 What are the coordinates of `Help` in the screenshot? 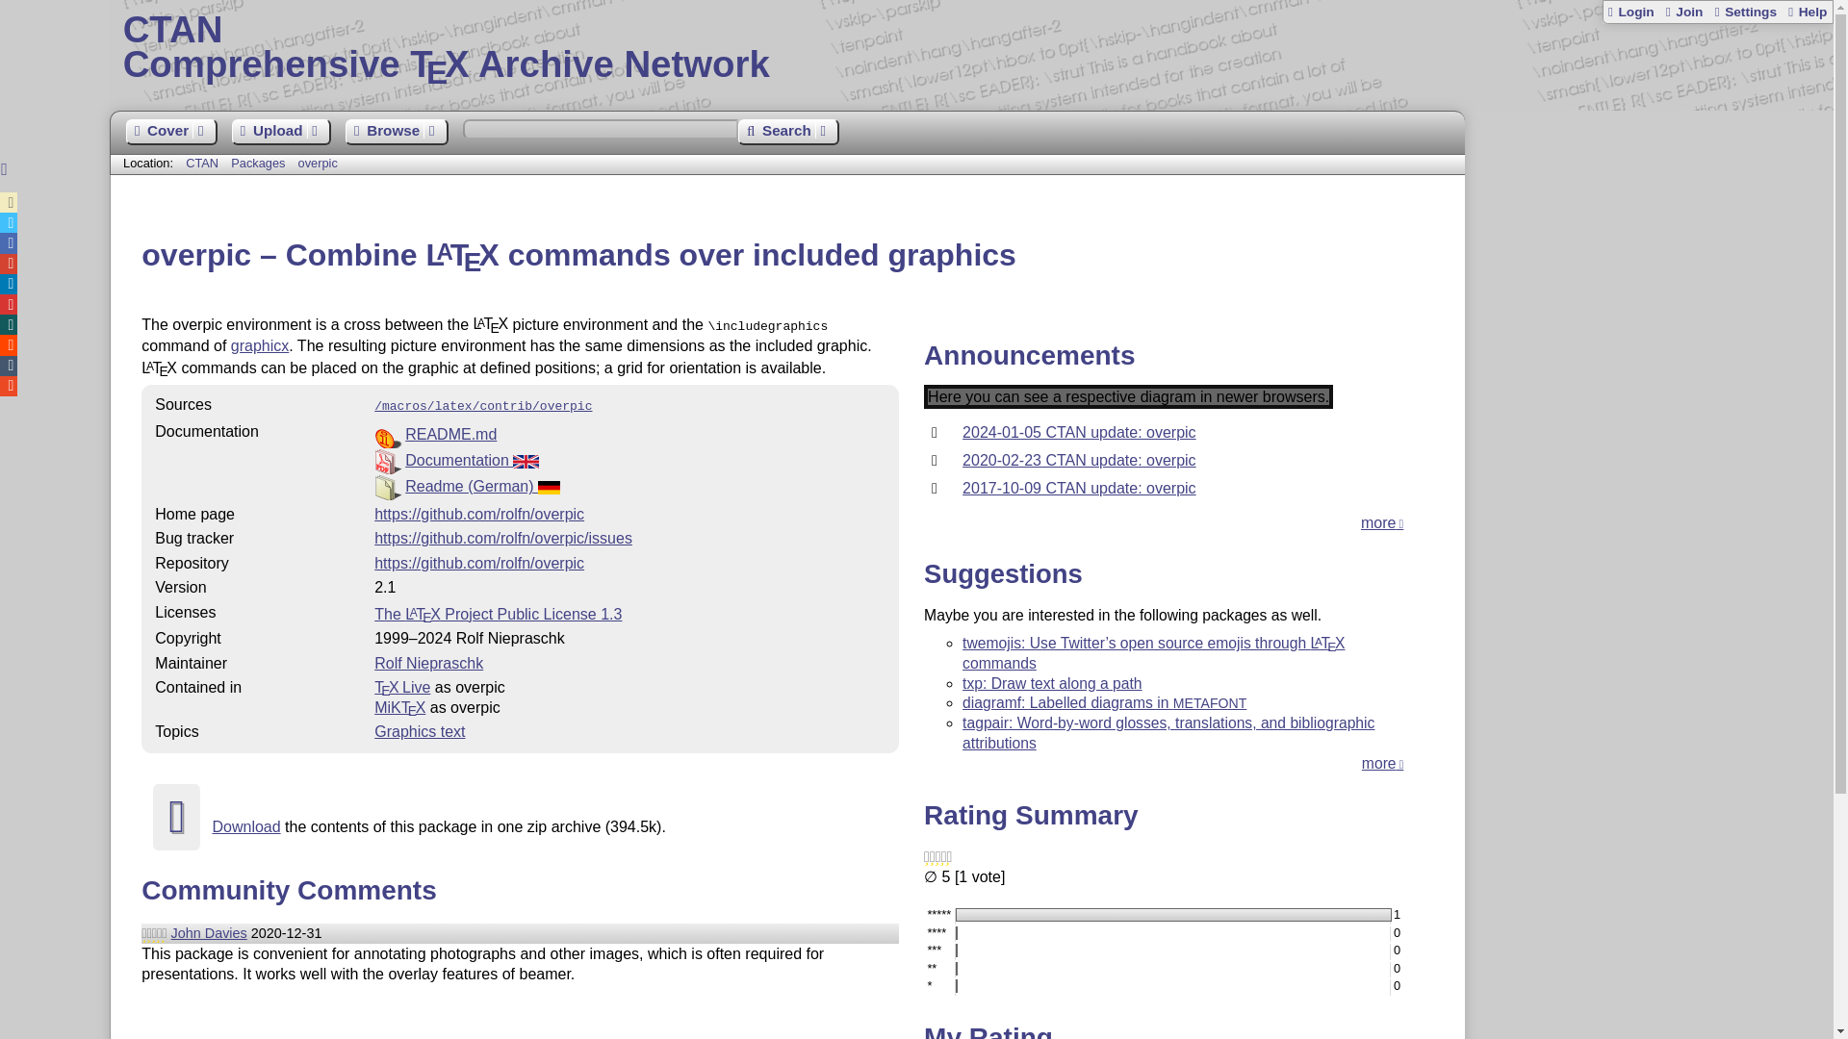 It's located at (787, 133).